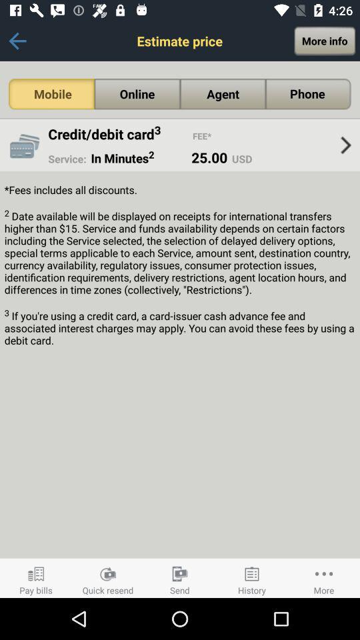 The height and width of the screenshot is (640, 360). I want to click on open app to the left of 25.00 icon, so click(135, 158).